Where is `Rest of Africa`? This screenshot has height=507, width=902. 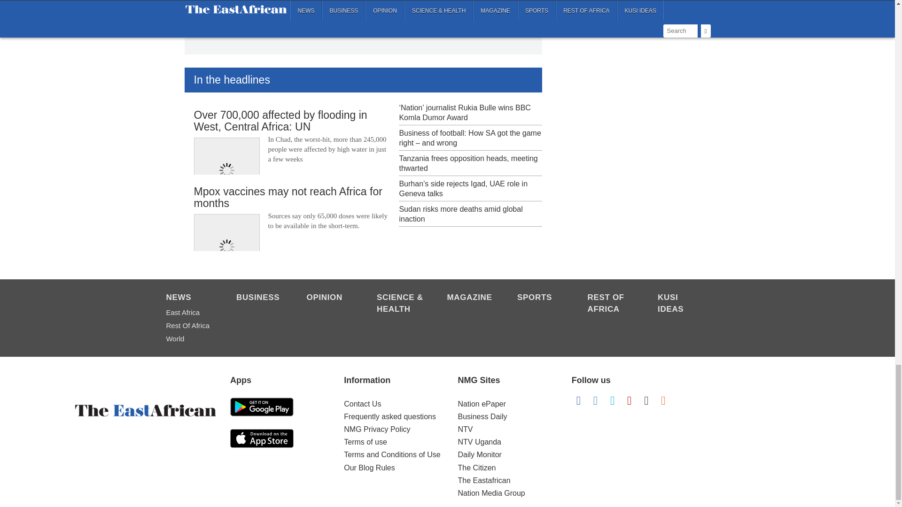
Rest of Africa is located at coordinates (190, 326).